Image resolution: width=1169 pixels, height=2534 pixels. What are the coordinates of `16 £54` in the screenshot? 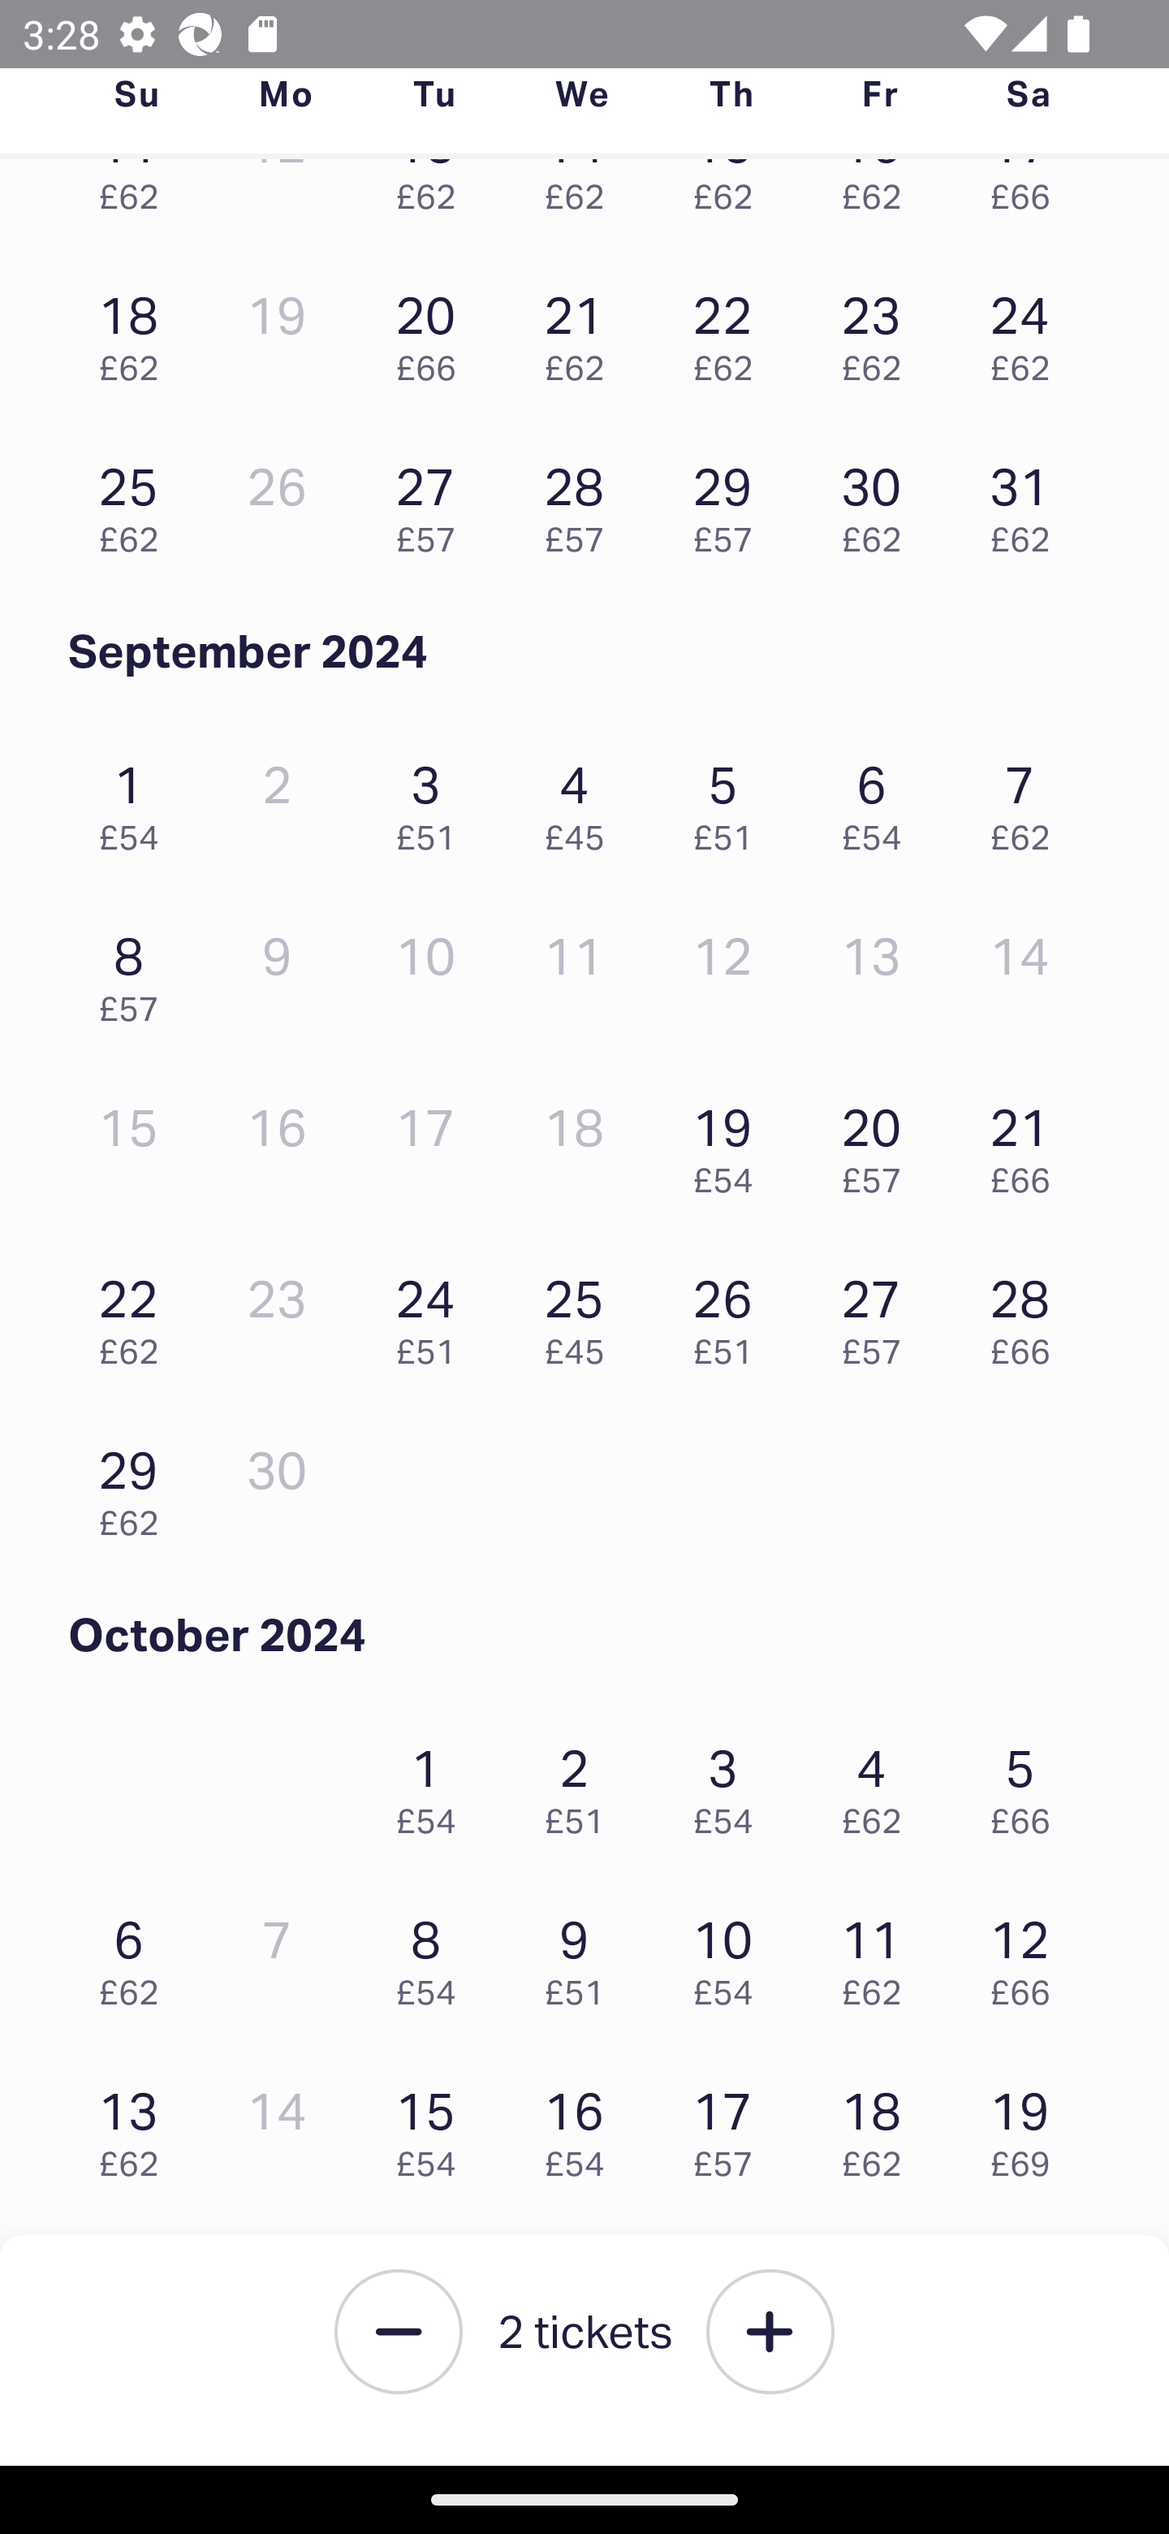 It's located at (583, 2126).